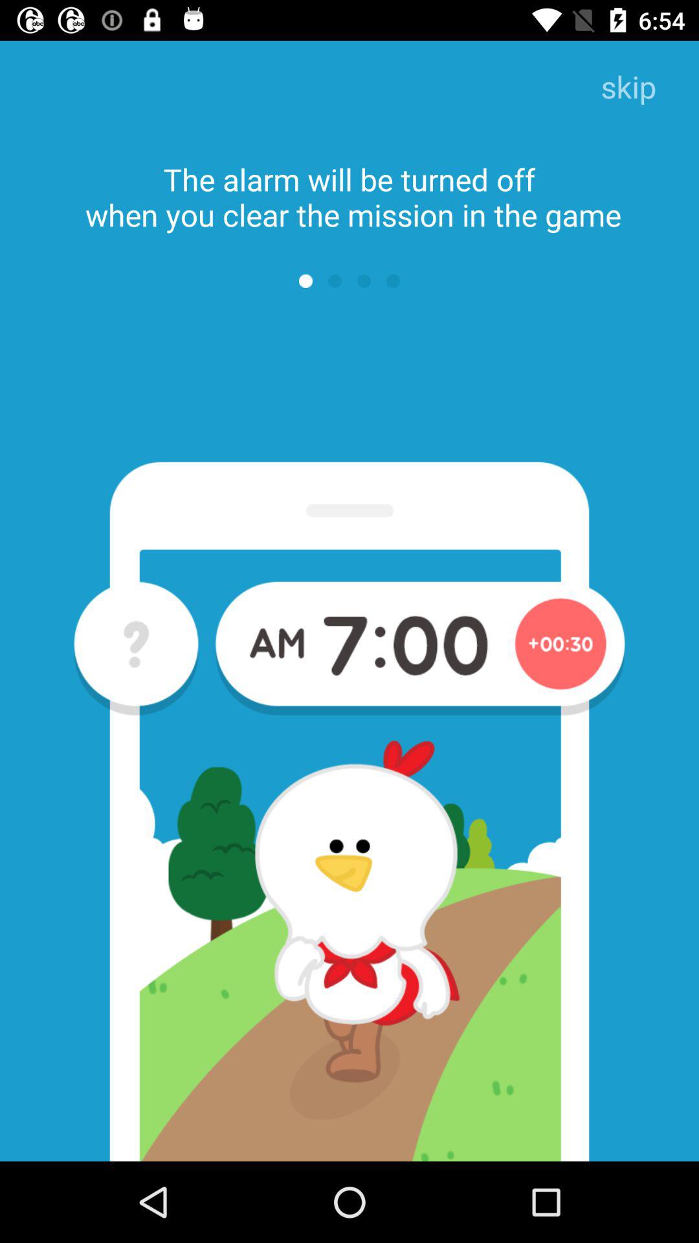 This screenshot has width=699, height=1243. Describe the element at coordinates (628, 88) in the screenshot. I see `launch skip item` at that location.